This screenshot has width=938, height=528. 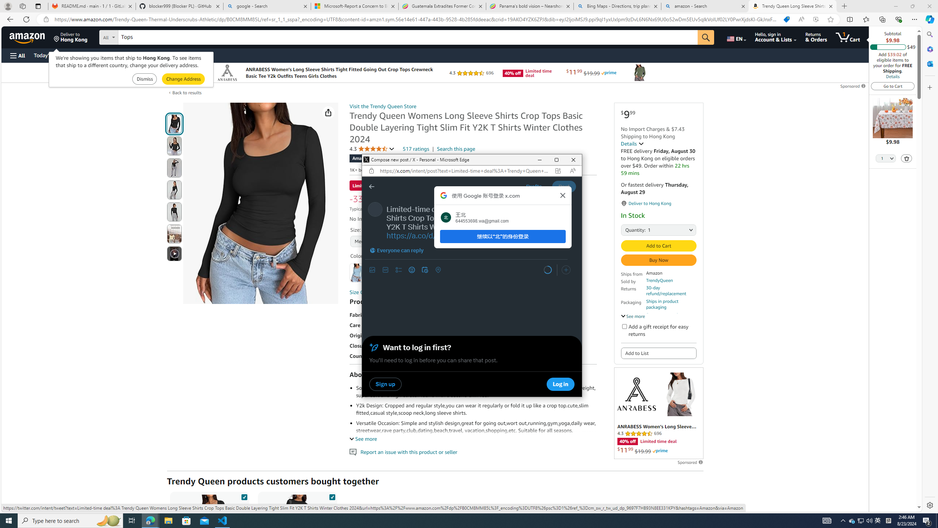 I want to click on Share, so click(x=878, y=521).